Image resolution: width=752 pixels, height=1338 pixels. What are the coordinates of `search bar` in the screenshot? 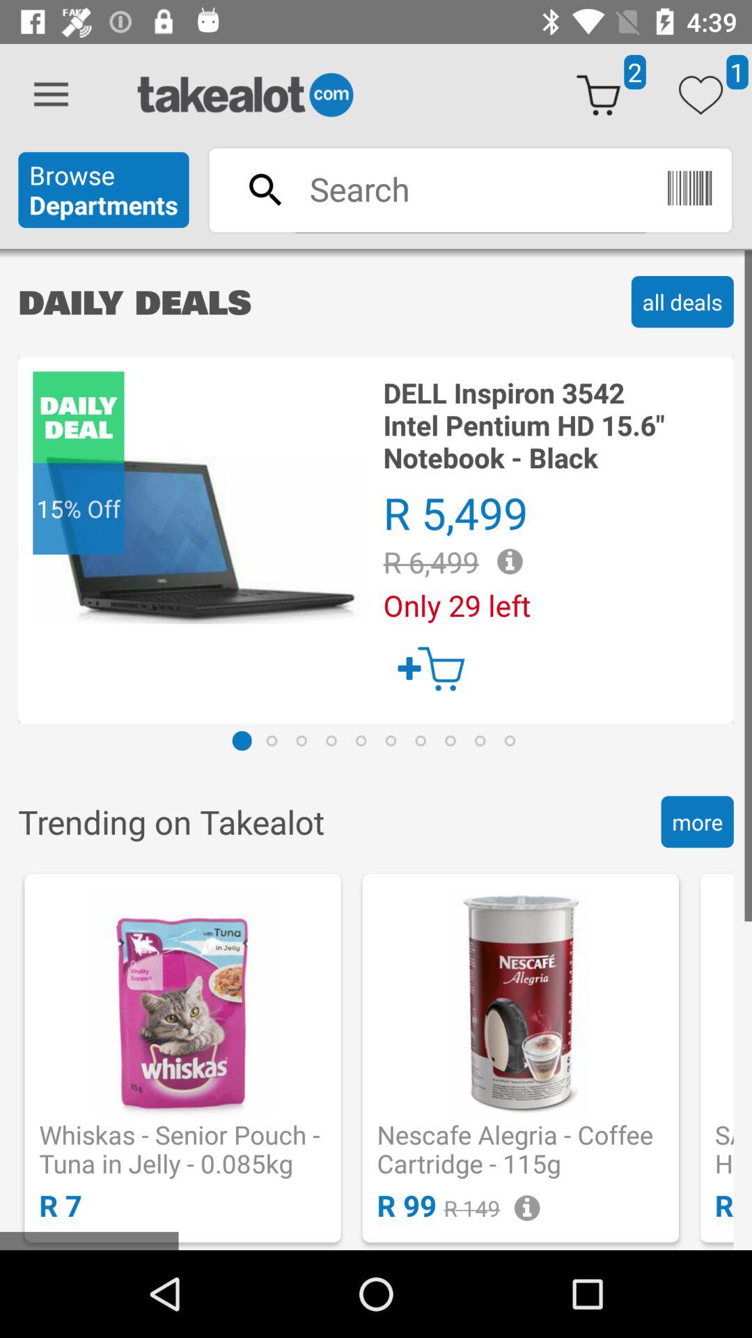 It's located at (470, 189).